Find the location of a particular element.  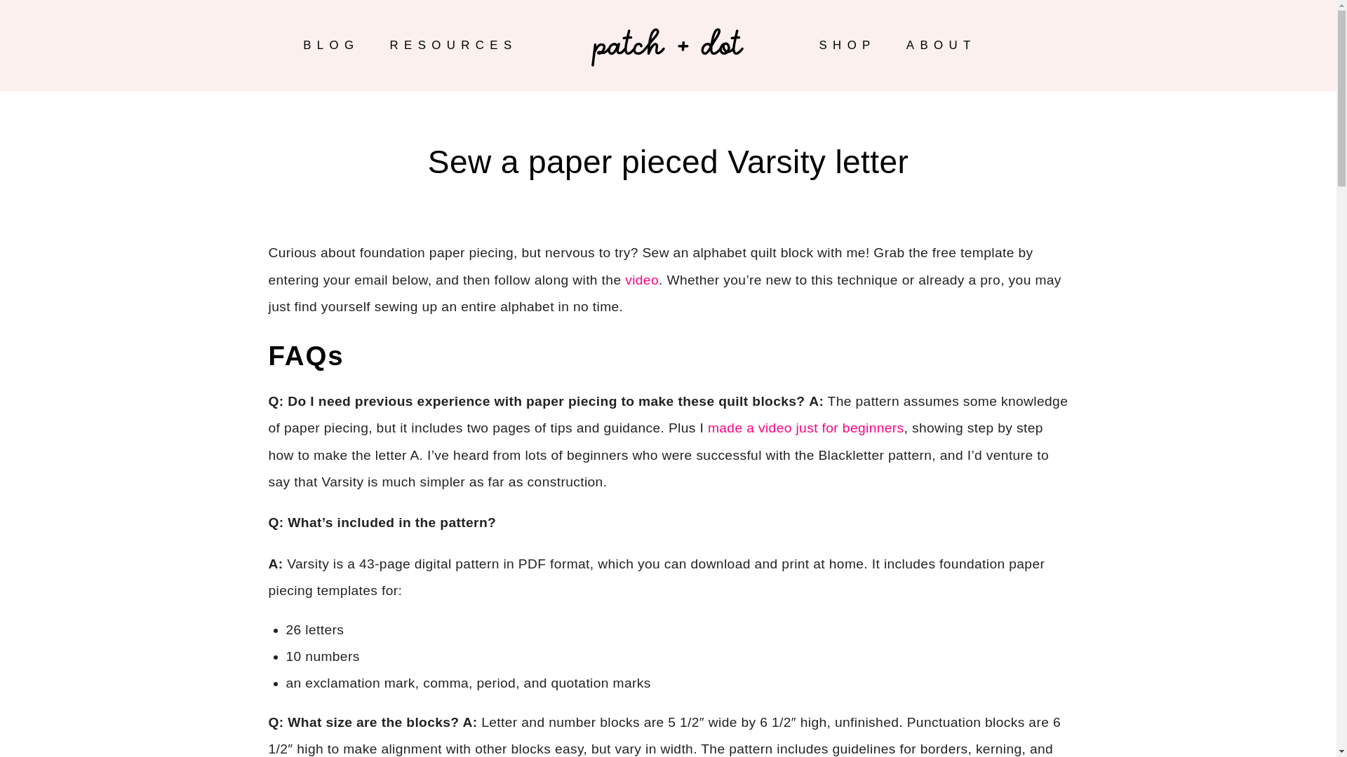

made a video just for beginners is located at coordinates (805, 428).